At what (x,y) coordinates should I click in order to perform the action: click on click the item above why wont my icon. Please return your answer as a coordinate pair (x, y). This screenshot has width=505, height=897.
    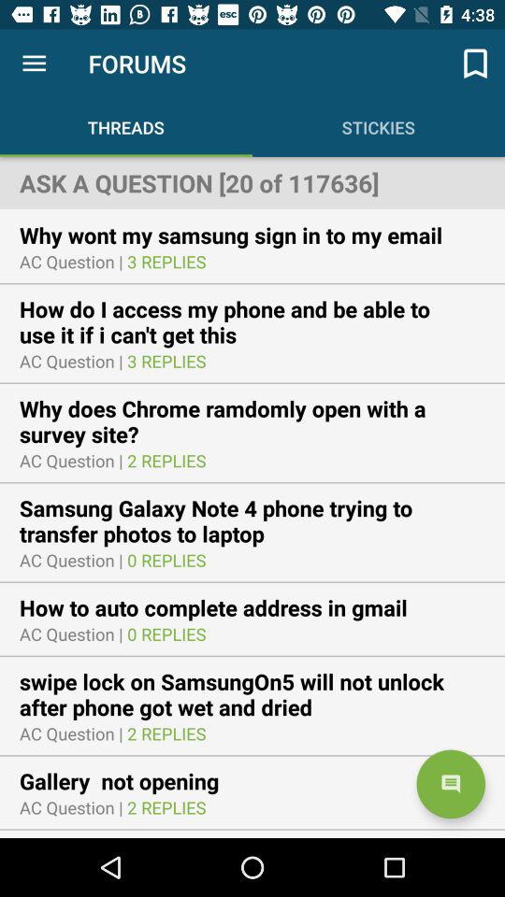
    Looking at the image, I should click on (252, 182).